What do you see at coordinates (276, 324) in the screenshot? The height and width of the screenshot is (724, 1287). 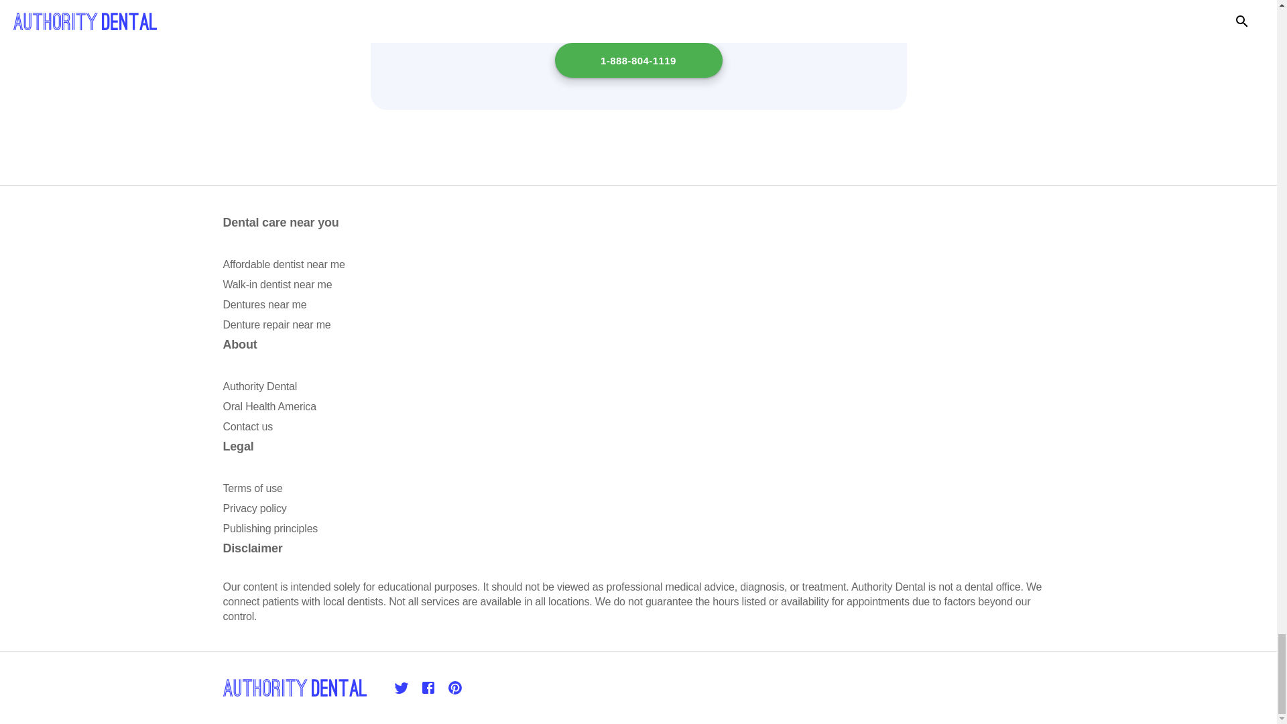 I see `Denture repair near me` at bounding box center [276, 324].